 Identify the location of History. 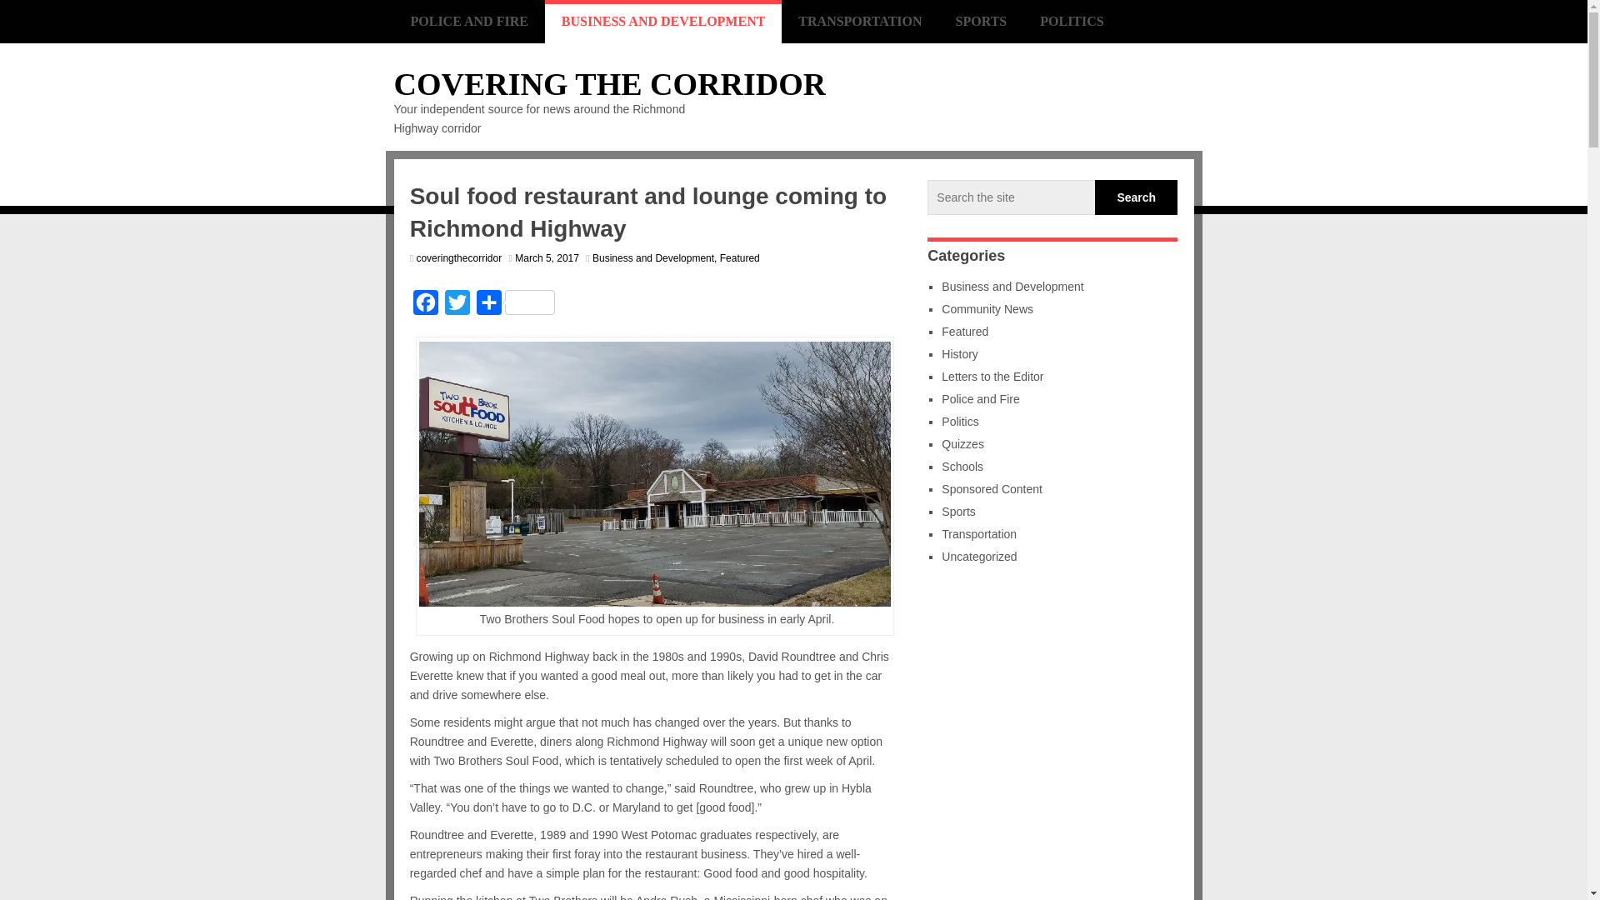
(960, 353).